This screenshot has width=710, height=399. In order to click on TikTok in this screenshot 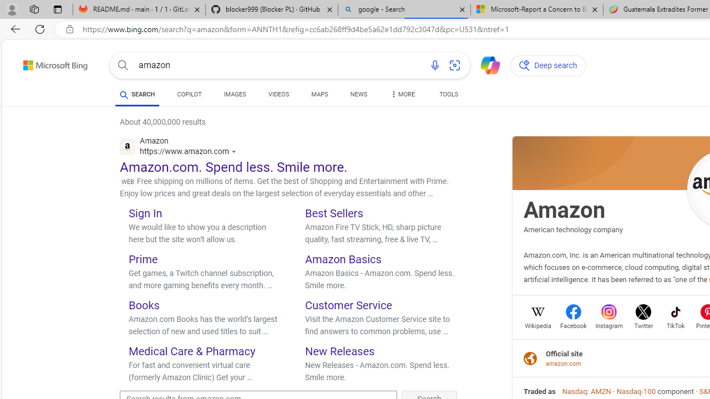, I will do `click(676, 325)`.